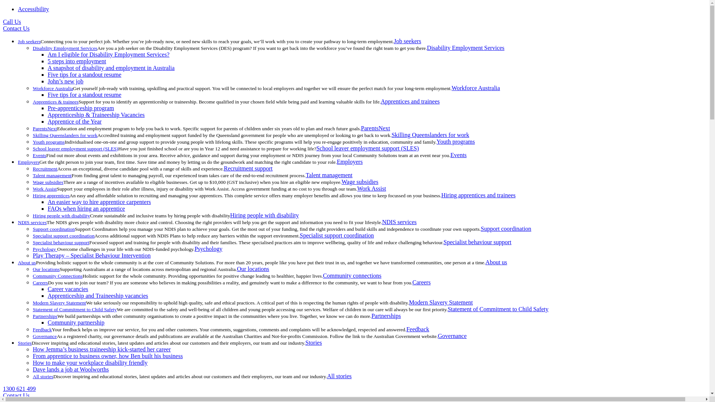 This screenshot has width=715, height=402. I want to click on Hiring apprentices and trainees, so click(478, 195).